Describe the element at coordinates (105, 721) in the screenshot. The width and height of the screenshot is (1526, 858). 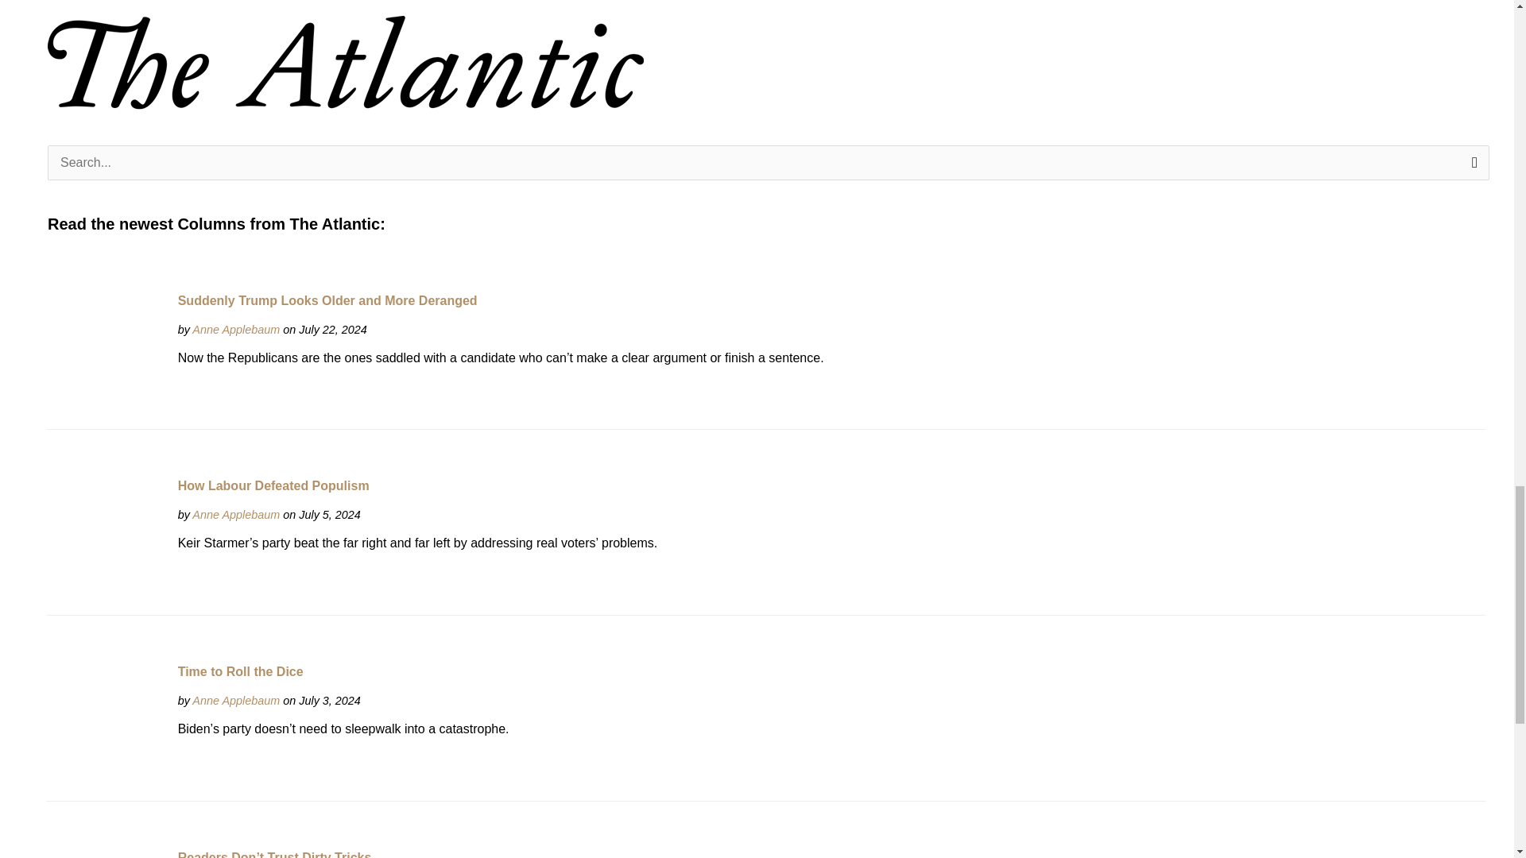
I see `Time to Roll the Dice` at that location.